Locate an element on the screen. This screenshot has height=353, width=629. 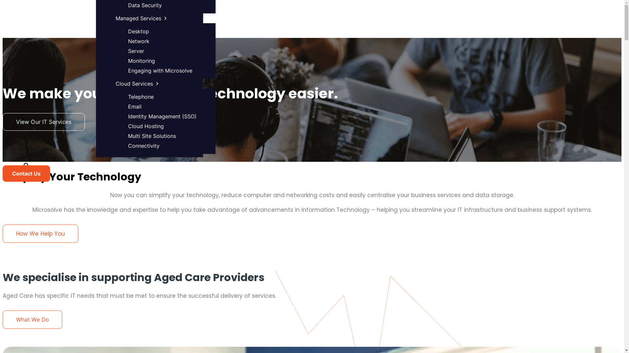
Monitoring is located at coordinates (142, 61).